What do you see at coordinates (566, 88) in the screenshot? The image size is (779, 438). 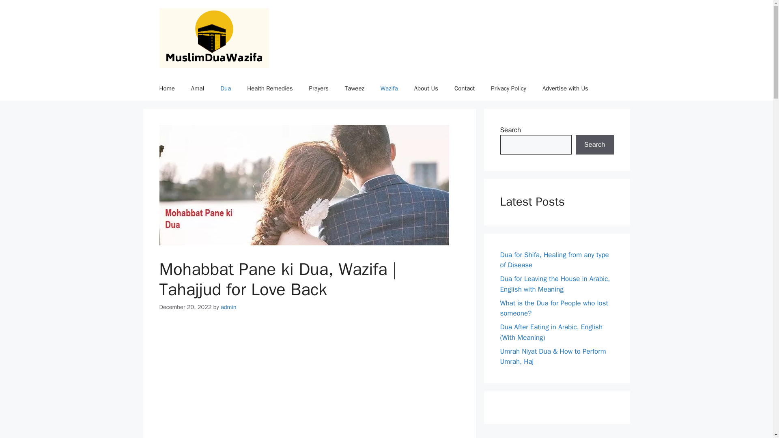 I see `Advertise with Us` at bounding box center [566, 88].